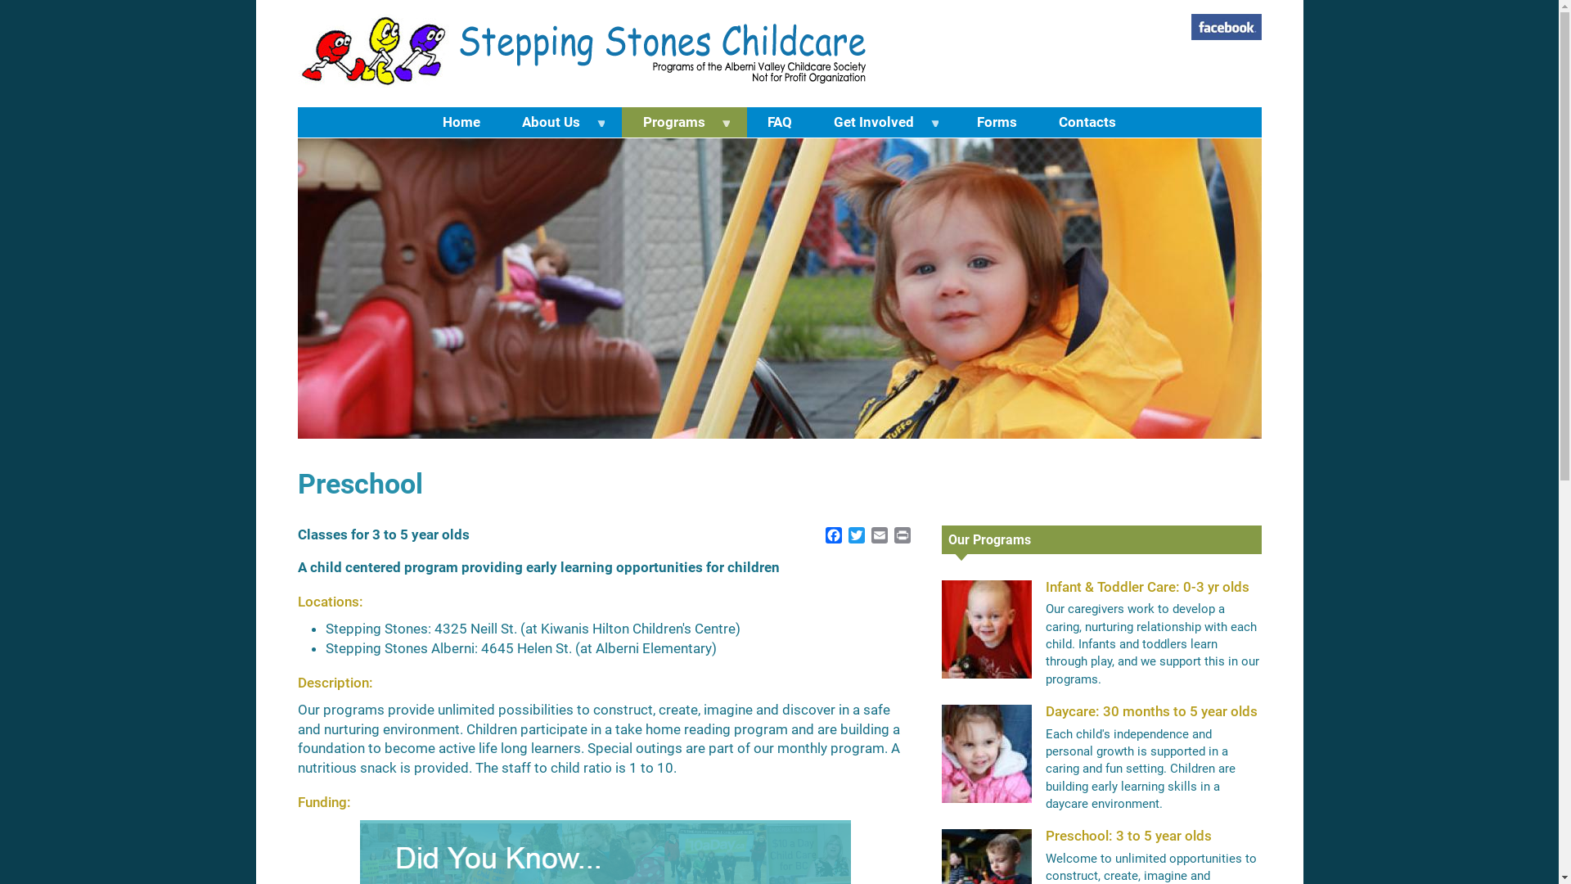  I want to click on Home, so click(461, 123).